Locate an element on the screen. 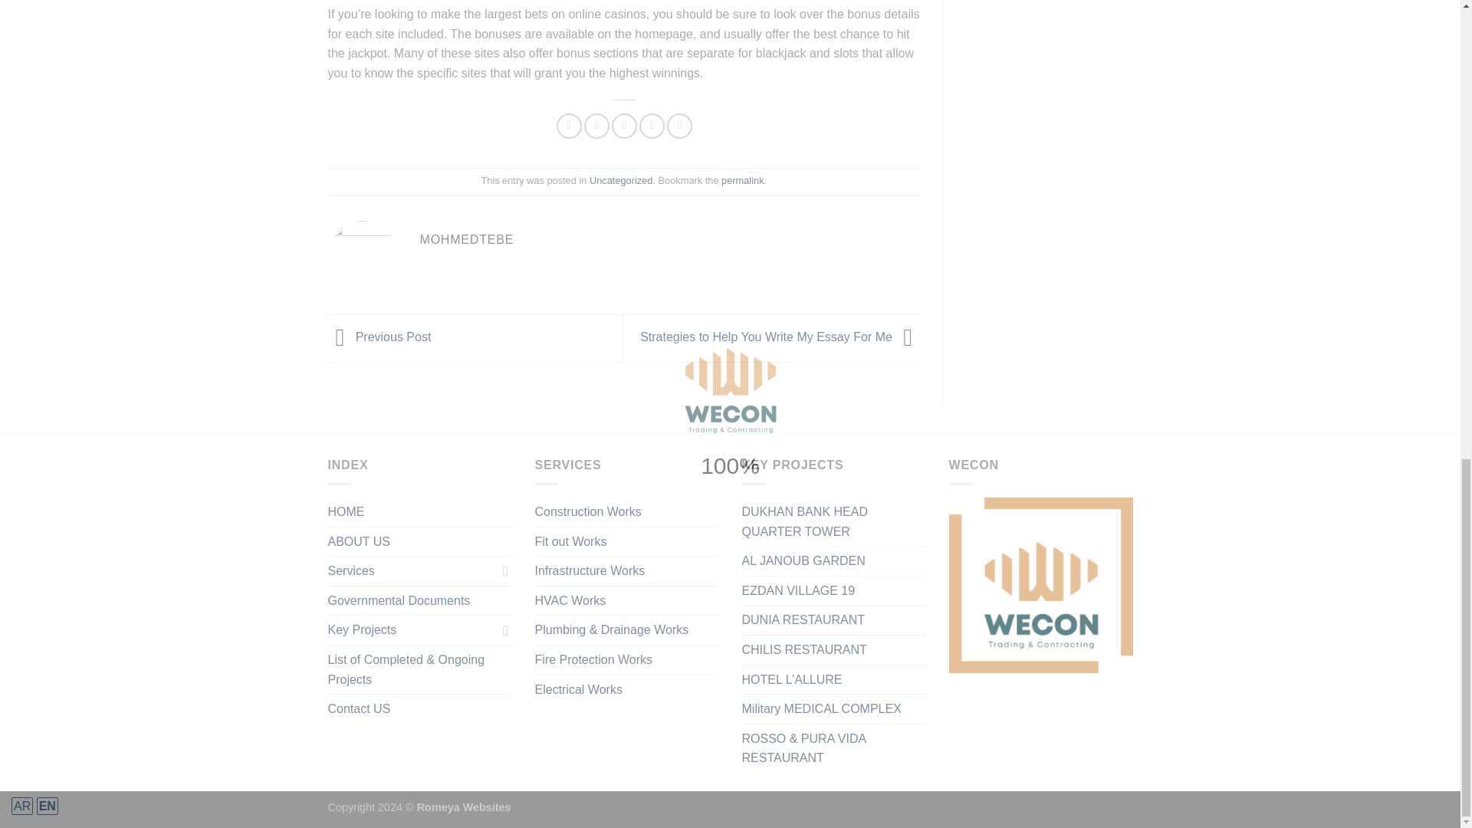  Share on LinkedIn is located at coordinates (679, 126).